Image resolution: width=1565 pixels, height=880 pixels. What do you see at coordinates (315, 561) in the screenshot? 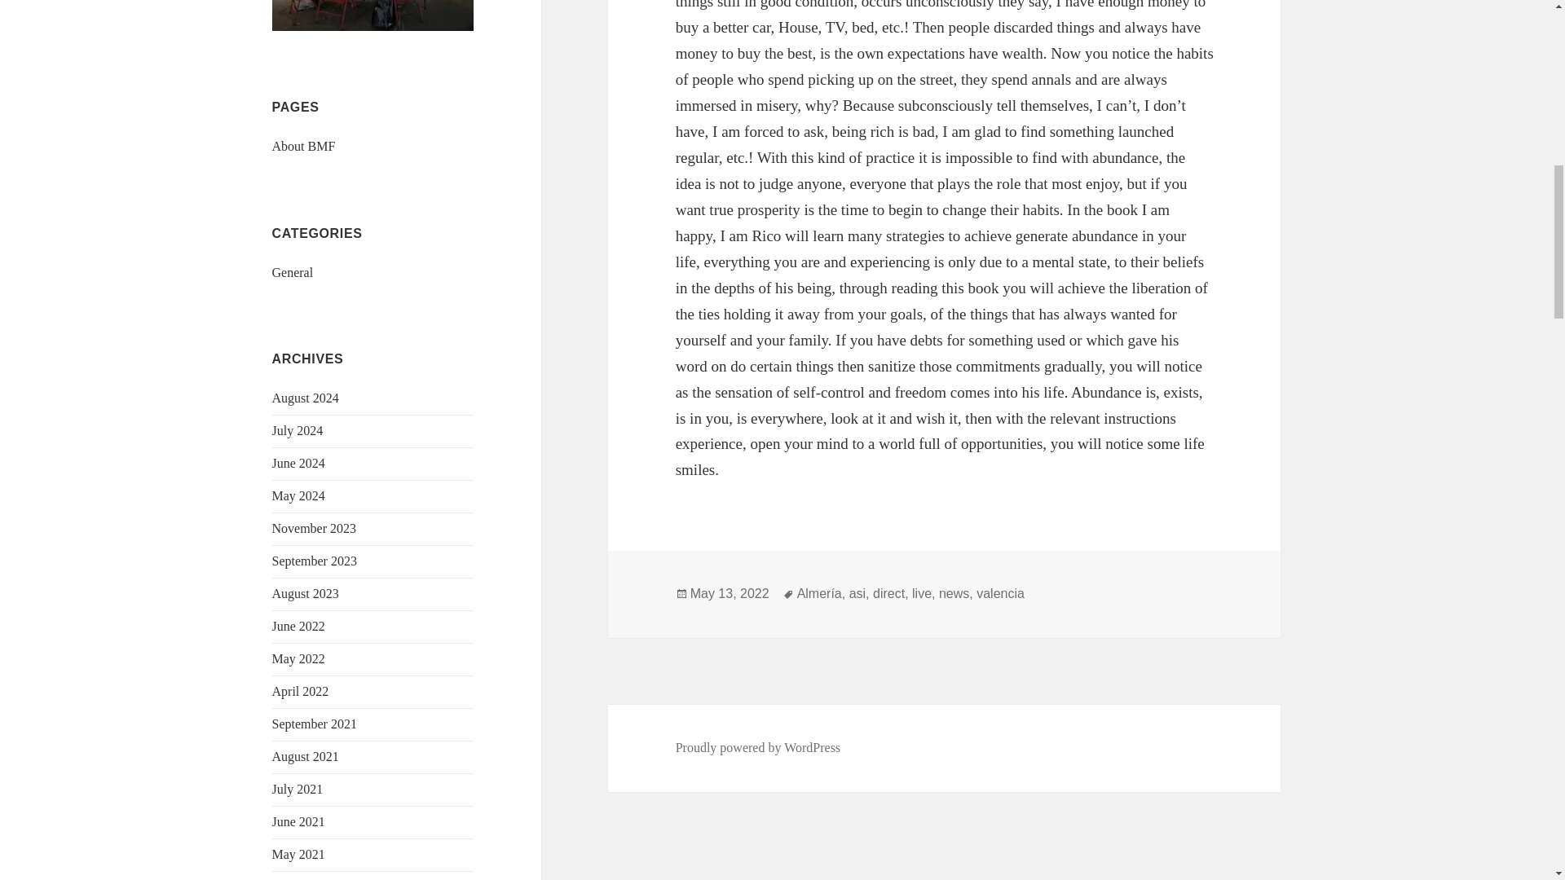
I see `September 2023` at bounding box center [315, 561].